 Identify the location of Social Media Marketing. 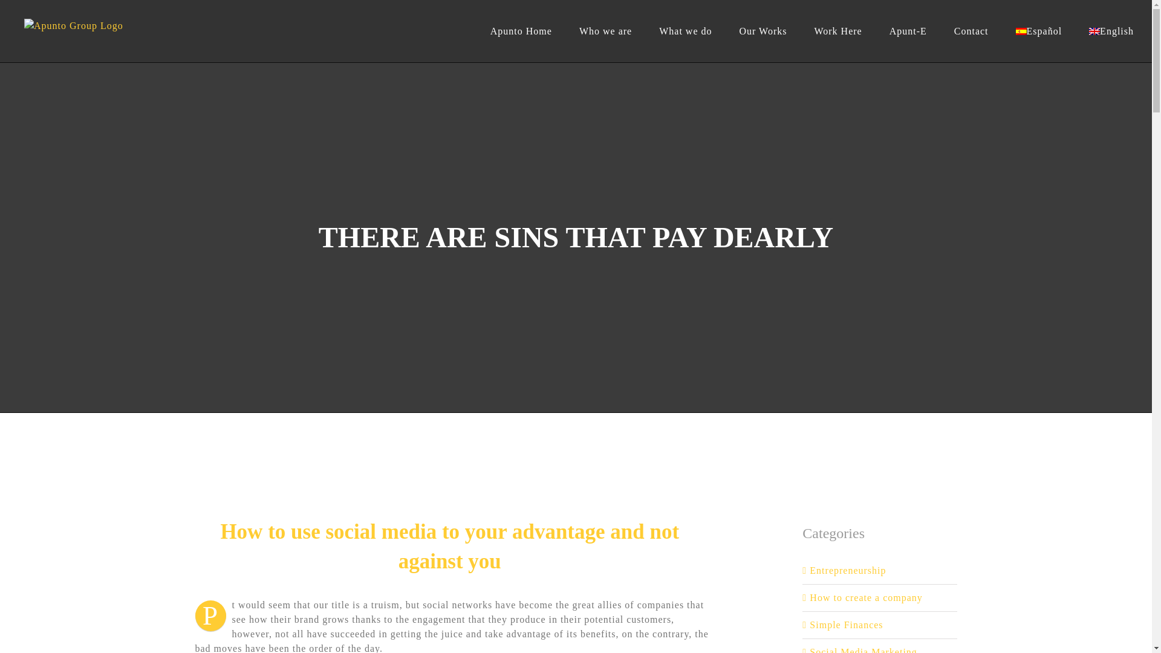
(880, 649).